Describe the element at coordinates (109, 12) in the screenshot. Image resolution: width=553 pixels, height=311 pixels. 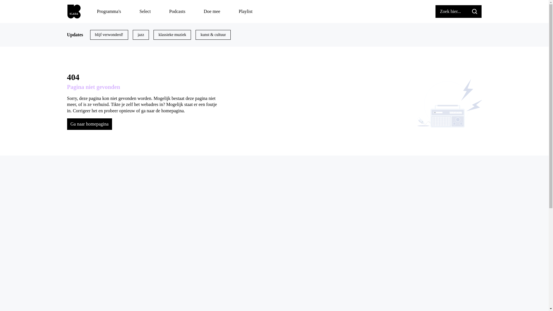
I see `Programma's` at that location.